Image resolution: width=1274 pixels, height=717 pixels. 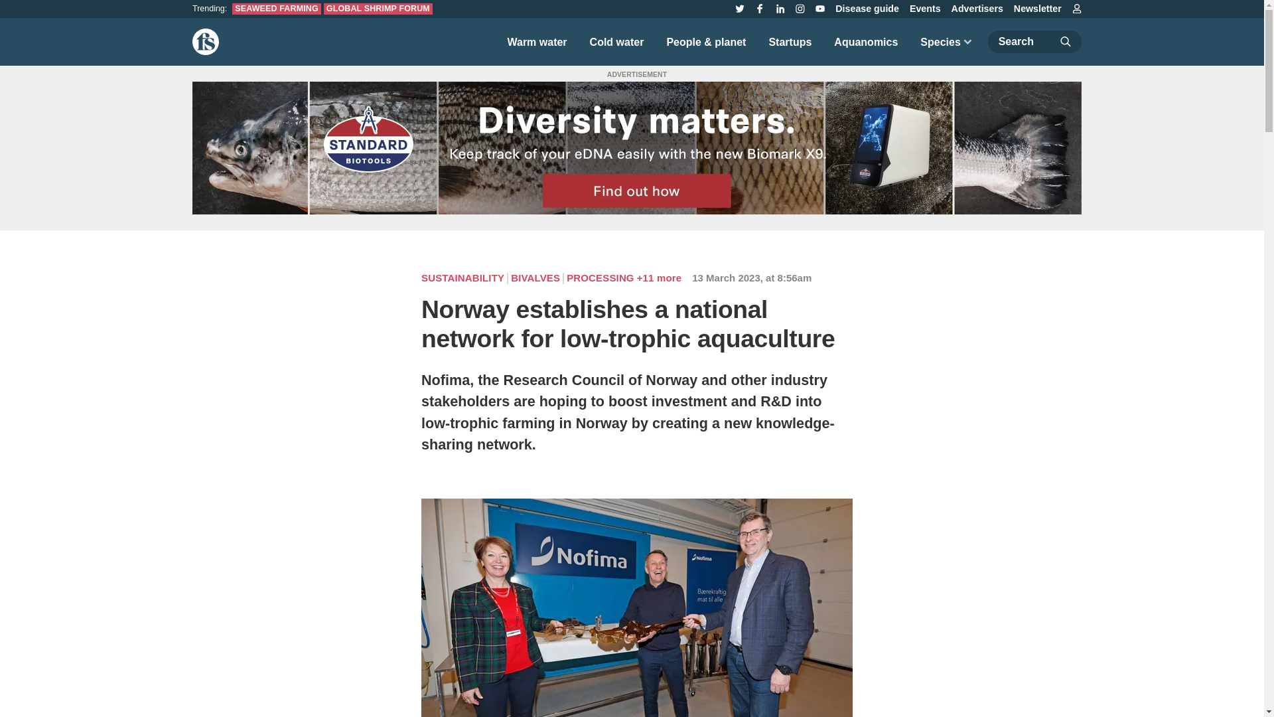 What do you see at coordinates (790, 41) in the screenshot?
I see `Startups` at bounding box center [790, 41].